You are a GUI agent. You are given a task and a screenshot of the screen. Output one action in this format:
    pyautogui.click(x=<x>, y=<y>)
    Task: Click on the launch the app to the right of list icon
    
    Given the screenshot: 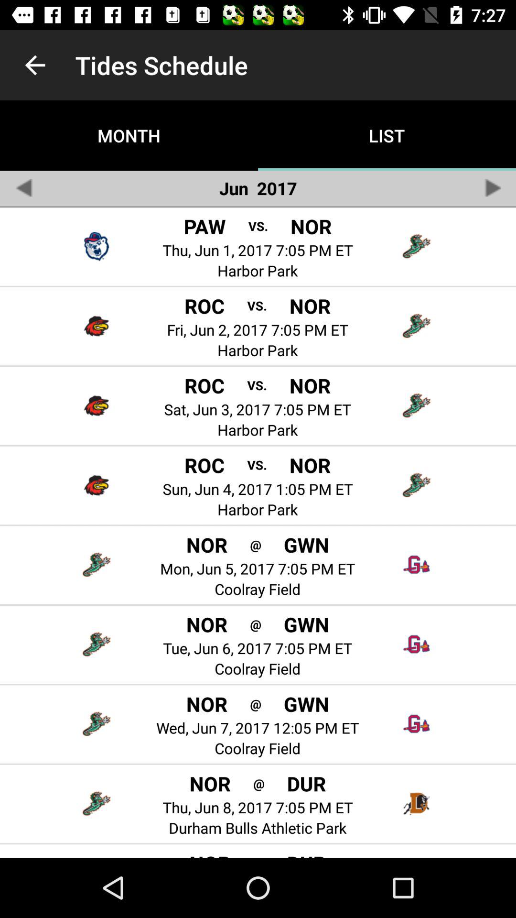 What is the action you would take?
    pyautogui.click(x=492, y=187)
    